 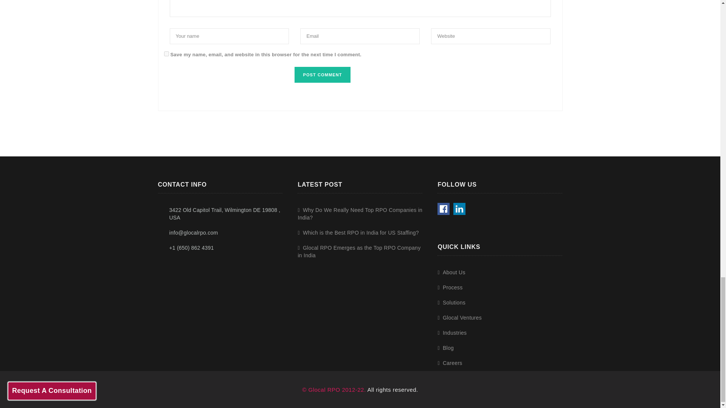 What do you see at coordinates (229, 36) in the screenshot?
I see `Your name` at bounding box center [229, 36].